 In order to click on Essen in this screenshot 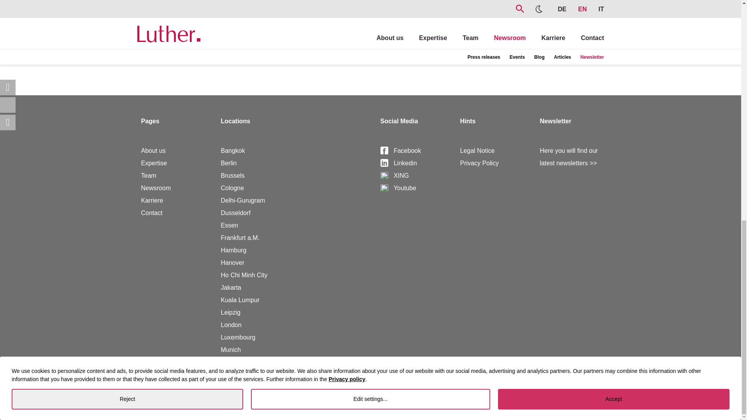, I will do `click(230, 225)`.